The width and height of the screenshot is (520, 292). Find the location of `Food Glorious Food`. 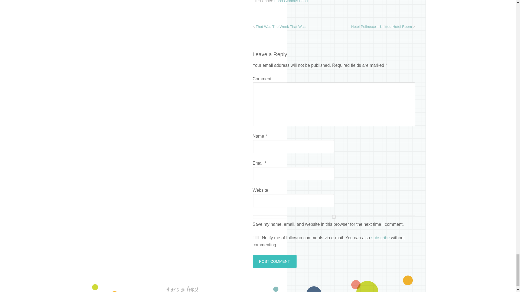

Food Glorious Food is located at coordinates (291, 1).